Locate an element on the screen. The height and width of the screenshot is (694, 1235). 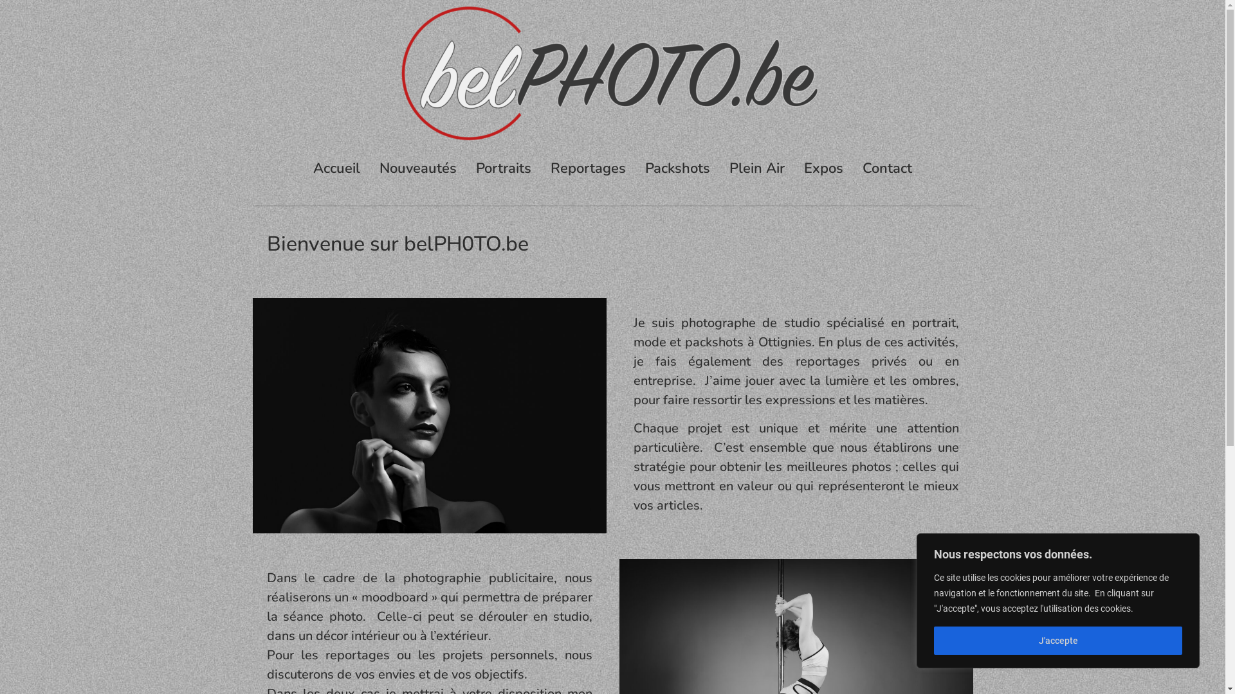
Plein Air is located at coordinates (757, 168).